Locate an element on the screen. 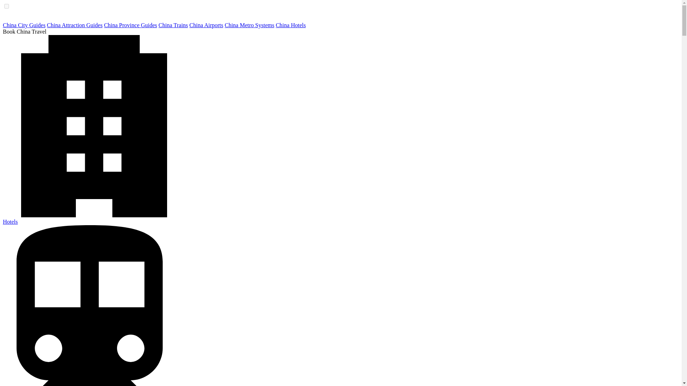 The height and width of the screenshot is (386, 687). China Attraction Guides is located at coordinates (74, 25).